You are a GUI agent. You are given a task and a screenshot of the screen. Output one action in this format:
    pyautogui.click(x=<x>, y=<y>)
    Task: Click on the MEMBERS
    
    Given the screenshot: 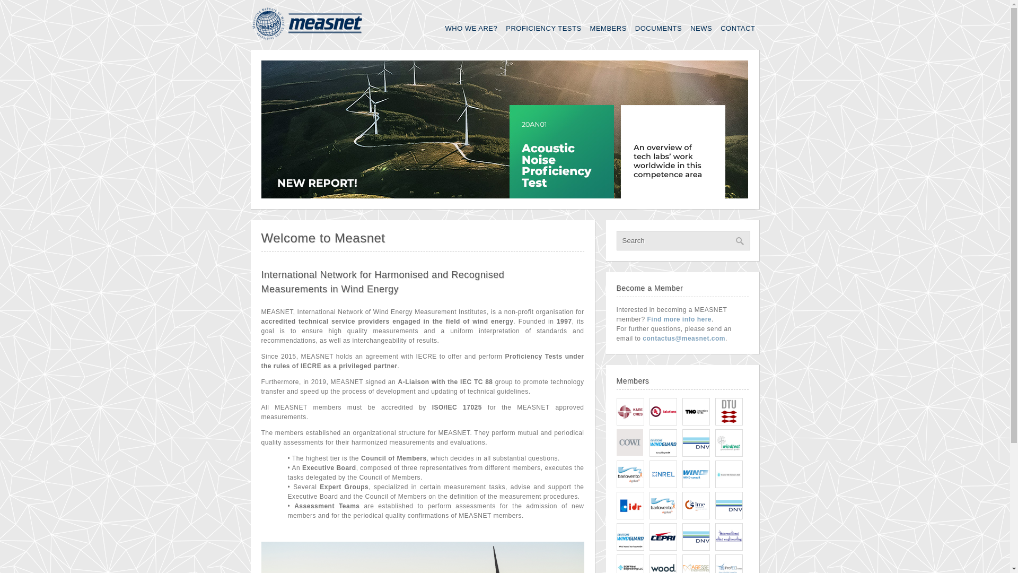 What is the action you would take?
    pyautogui.click(x=609, y=29)
    